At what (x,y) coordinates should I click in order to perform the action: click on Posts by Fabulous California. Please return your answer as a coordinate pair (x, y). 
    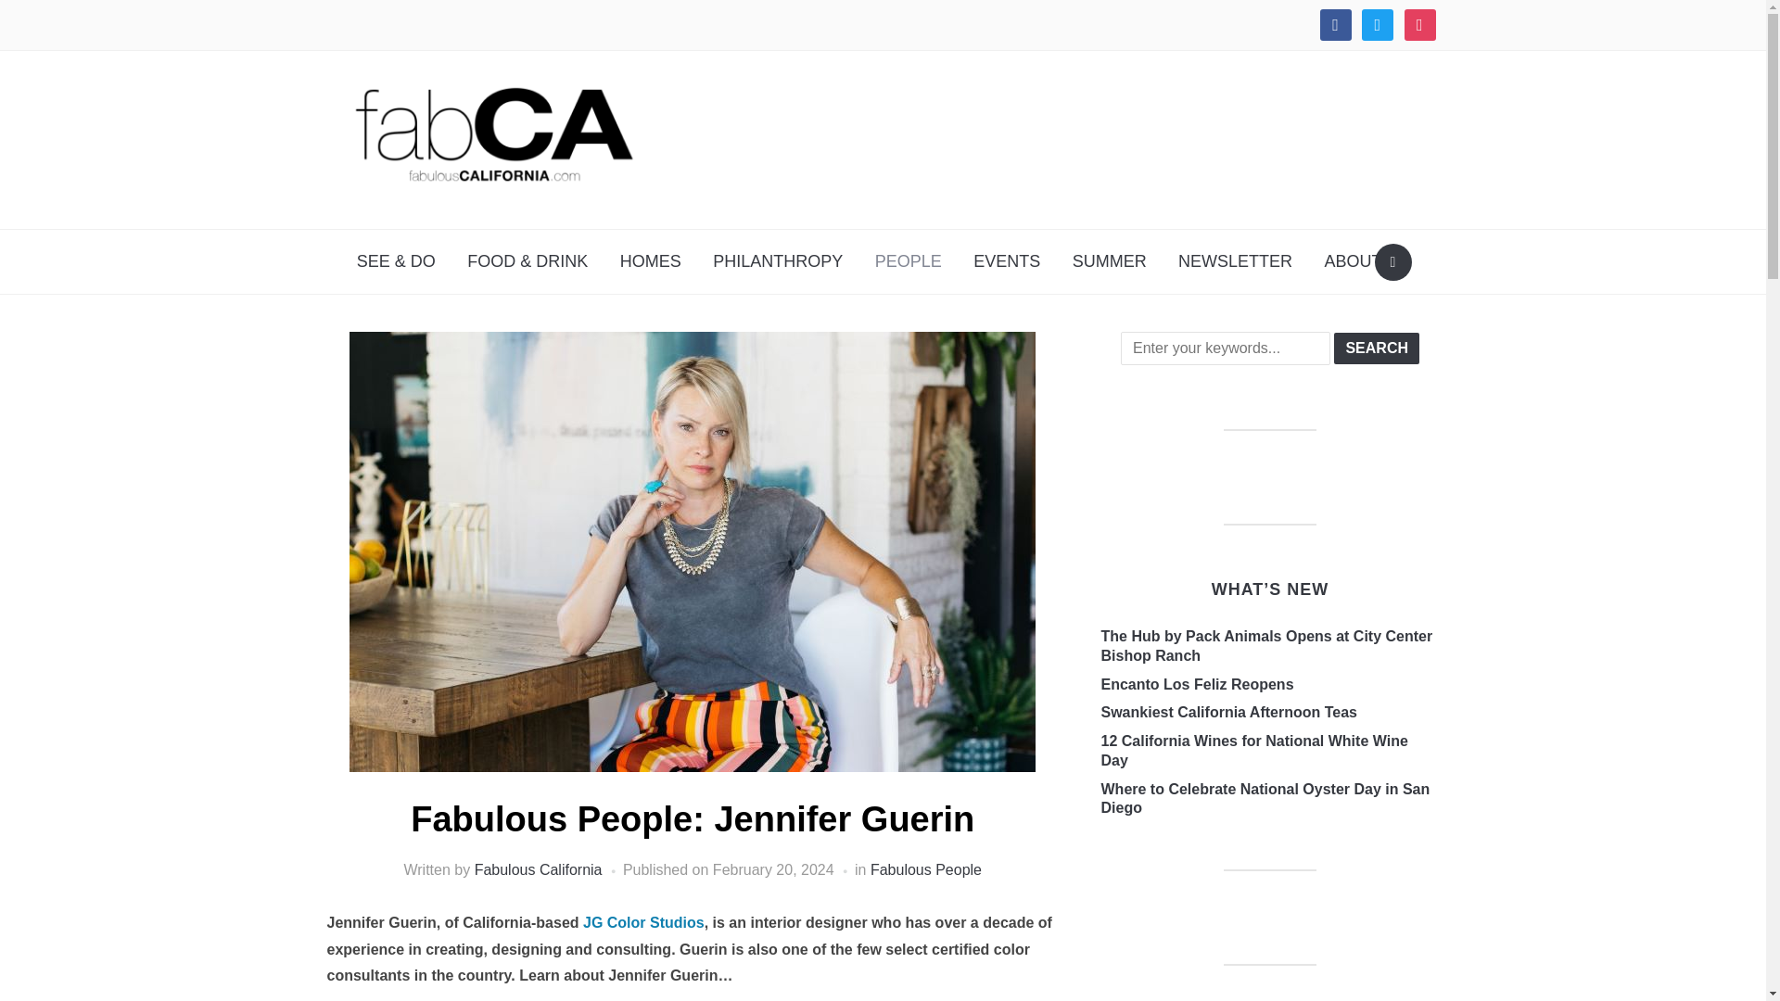
    Looking at the image, I should click on (539, 869).